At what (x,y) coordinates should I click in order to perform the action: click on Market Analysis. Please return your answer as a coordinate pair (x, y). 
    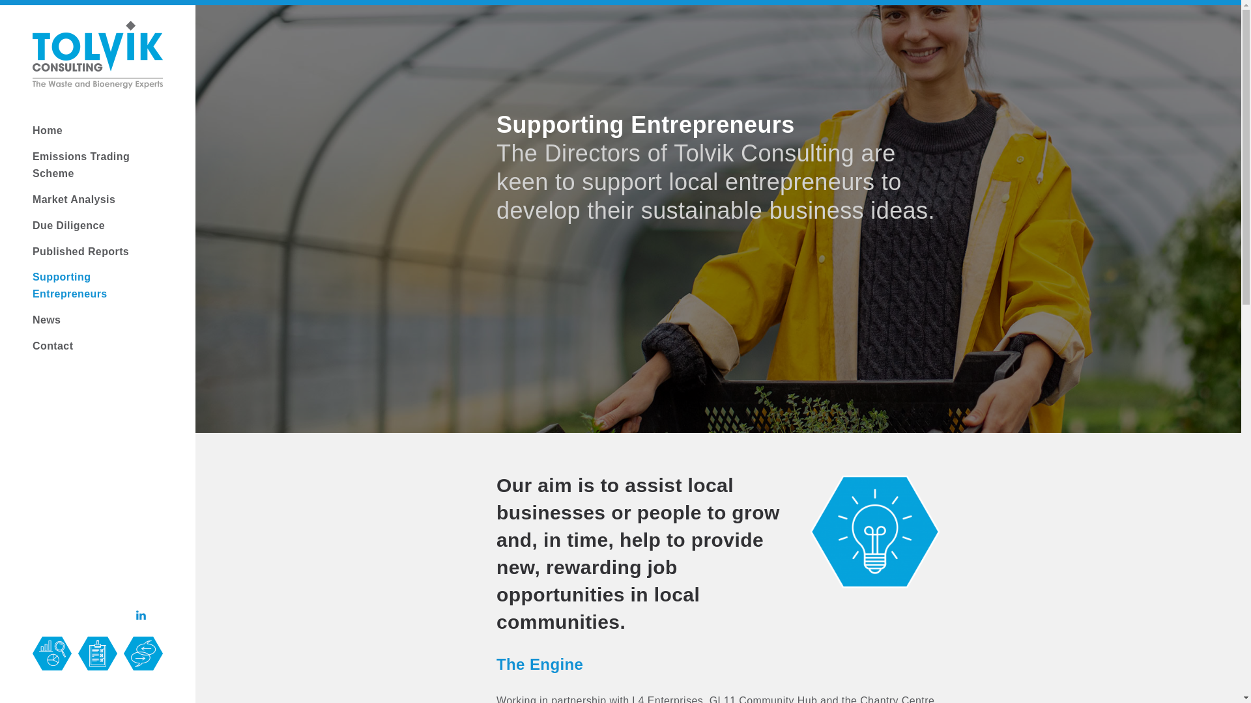
    Looking at the image, I should click on (97, 199).